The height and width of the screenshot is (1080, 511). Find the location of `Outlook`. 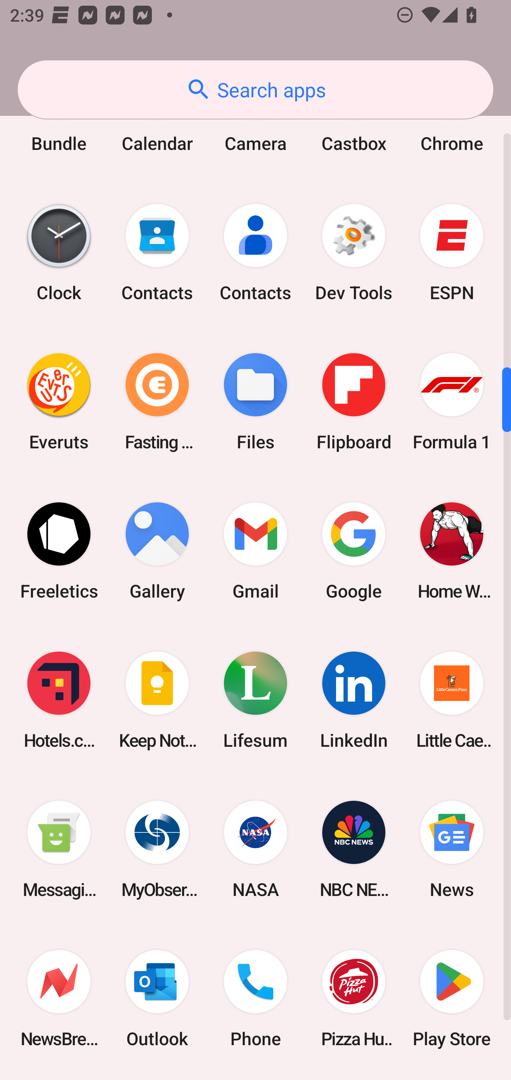

Outlook is located at coordinates (157, 999).